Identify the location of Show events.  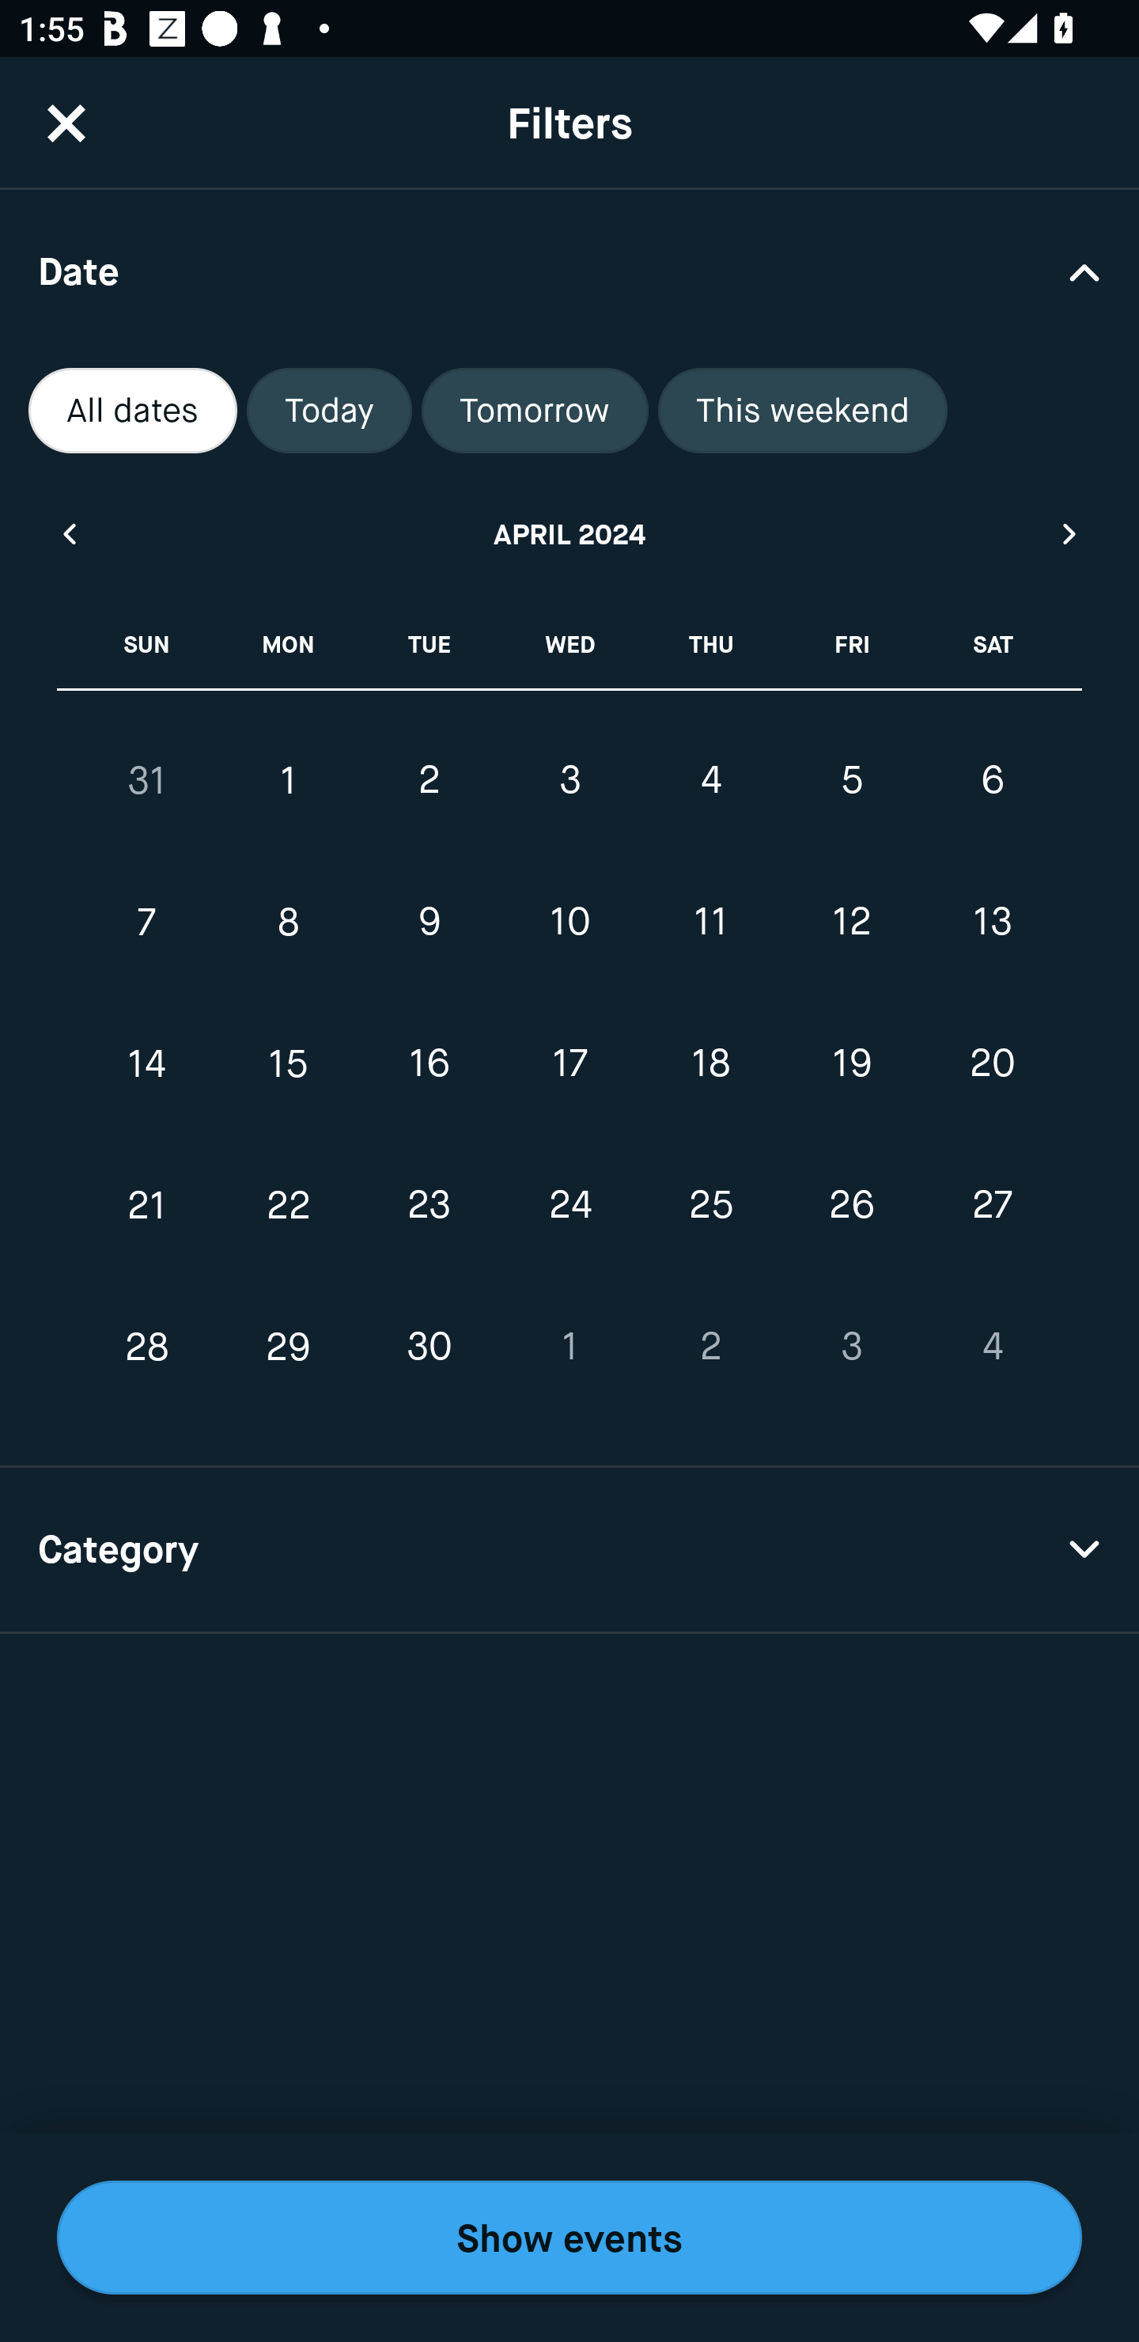
(569, 2238).